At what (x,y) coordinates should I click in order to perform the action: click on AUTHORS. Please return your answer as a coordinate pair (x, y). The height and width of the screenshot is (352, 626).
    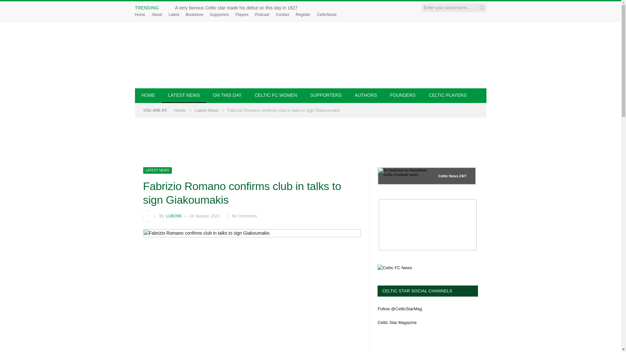
    Looking at the image, I should click on (365, 96).